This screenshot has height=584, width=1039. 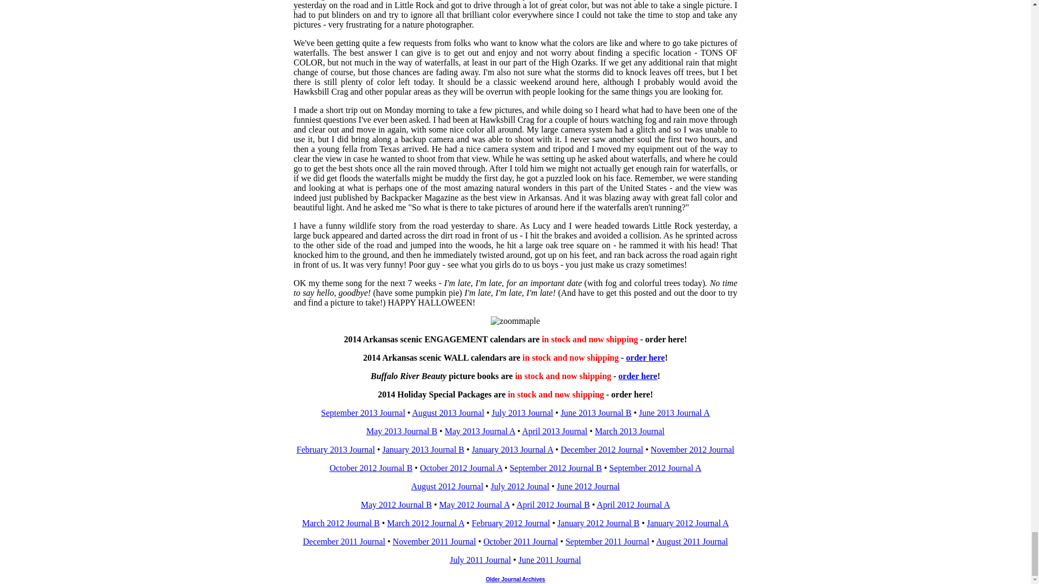 I want to click on October 2012 Journal A, so click(x=461, y=468).